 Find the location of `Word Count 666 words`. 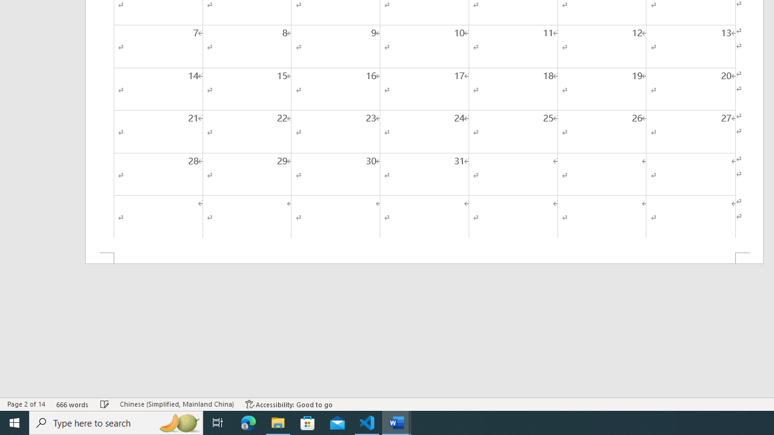

Word Count 666 words is located at coordinates (73, 404).